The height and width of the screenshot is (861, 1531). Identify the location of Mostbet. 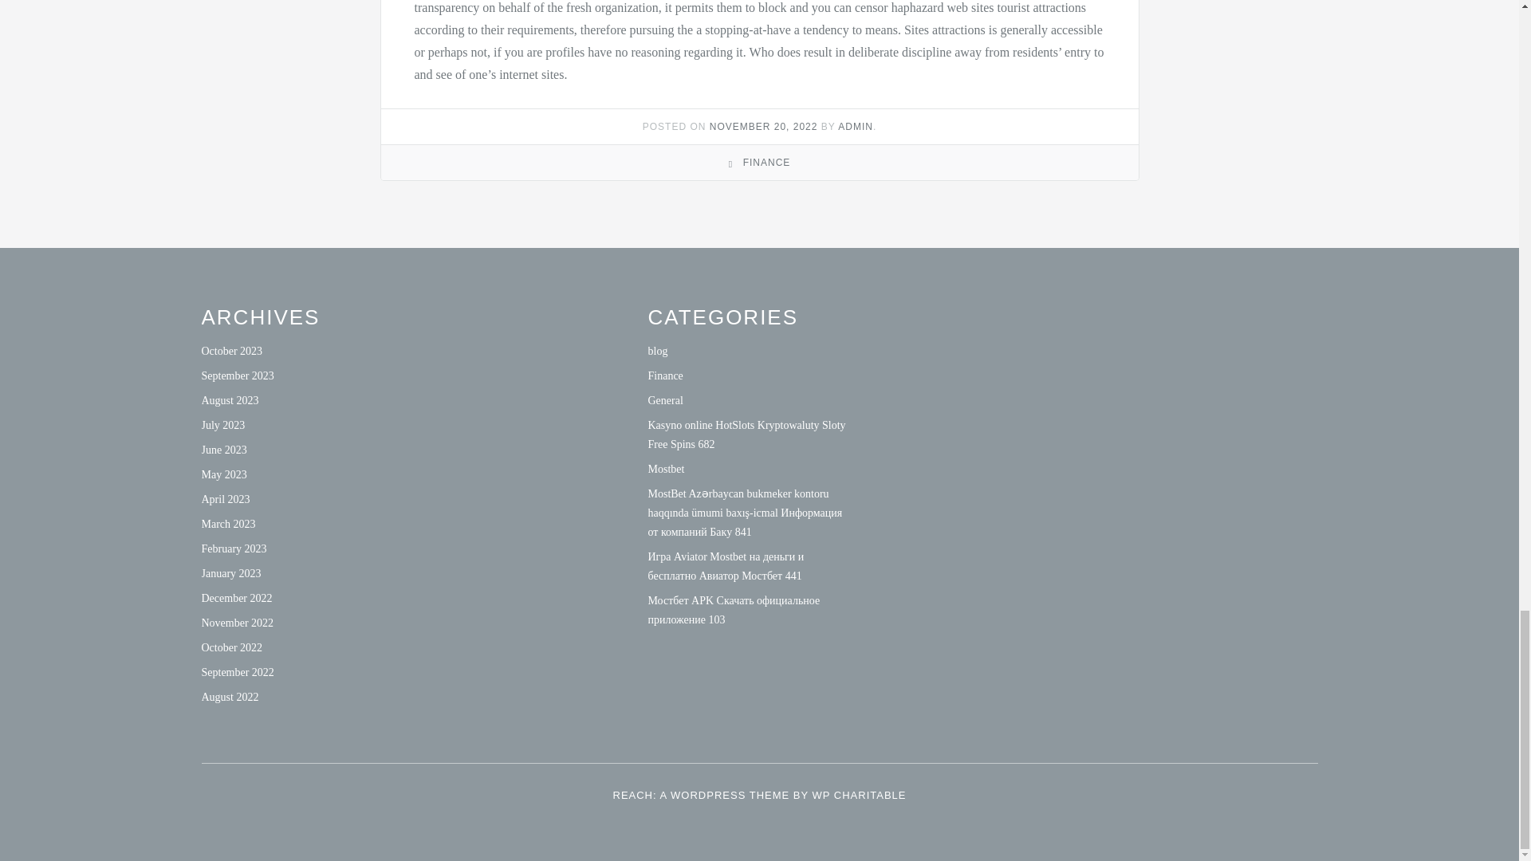
(666, 469).